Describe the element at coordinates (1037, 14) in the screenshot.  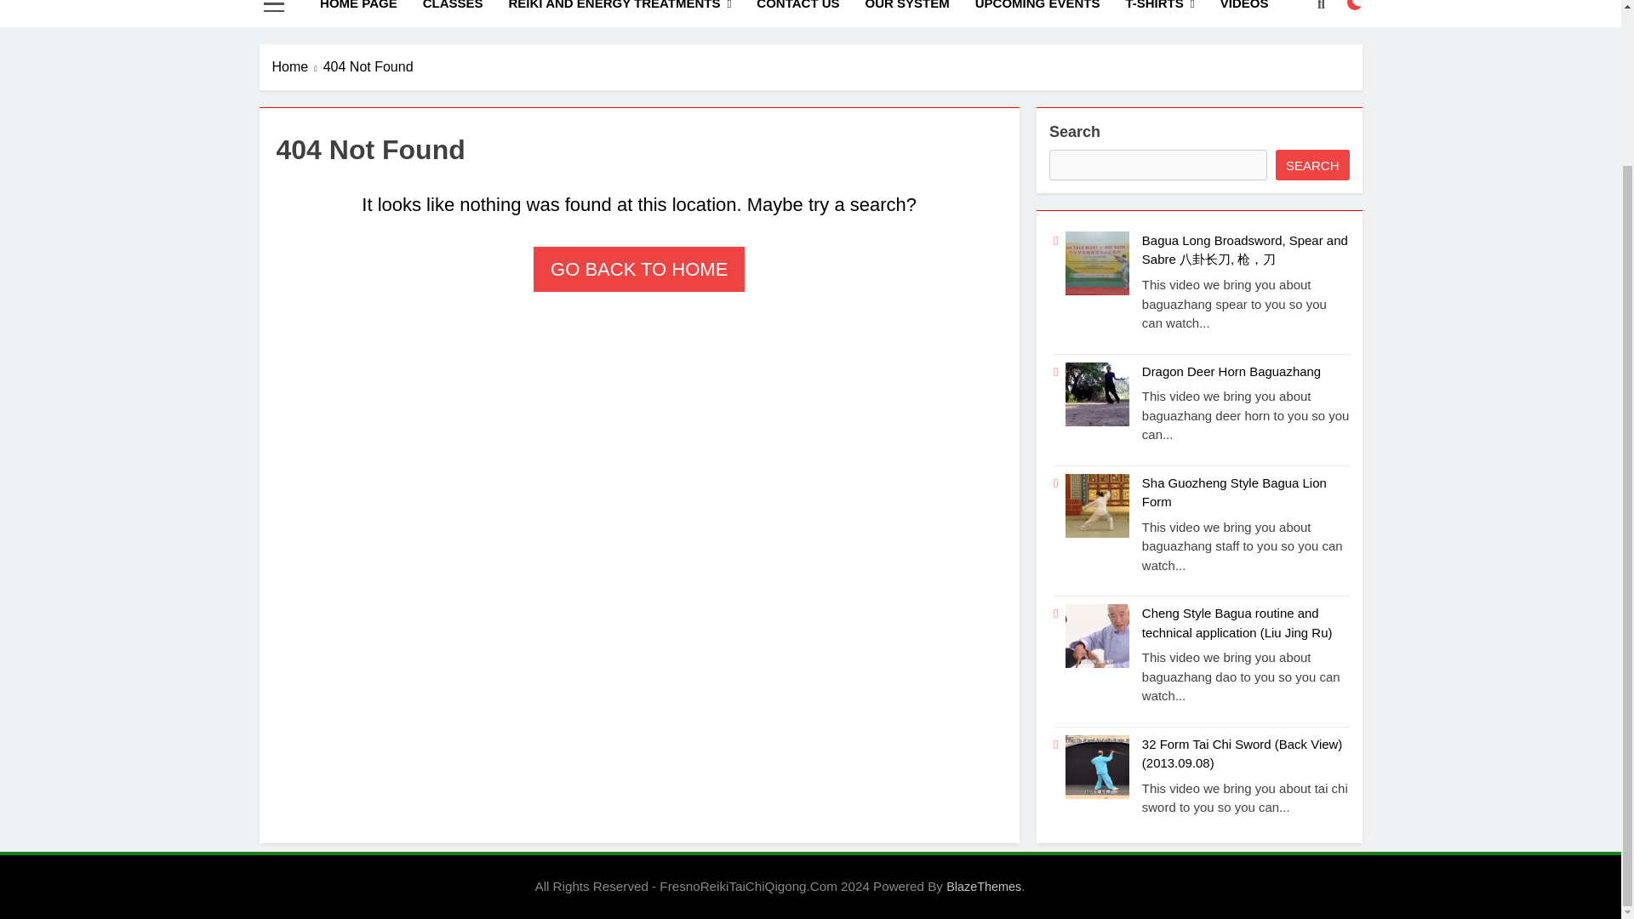
I see `UPCOMING EVENTS` at that location.